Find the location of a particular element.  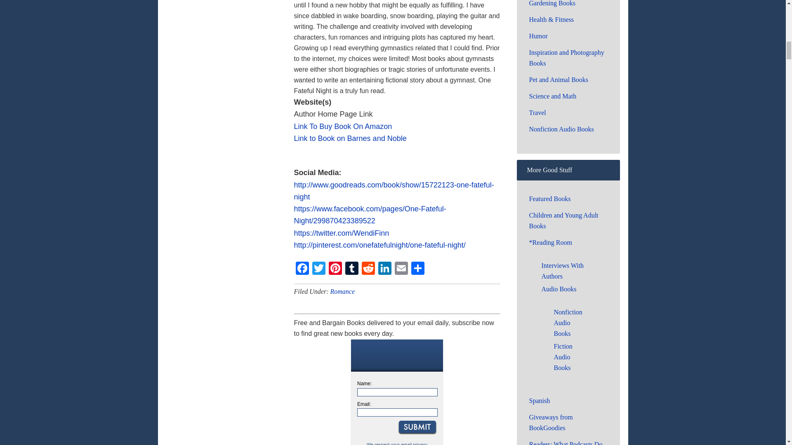

Twitter is located at coordinates (318, 269).